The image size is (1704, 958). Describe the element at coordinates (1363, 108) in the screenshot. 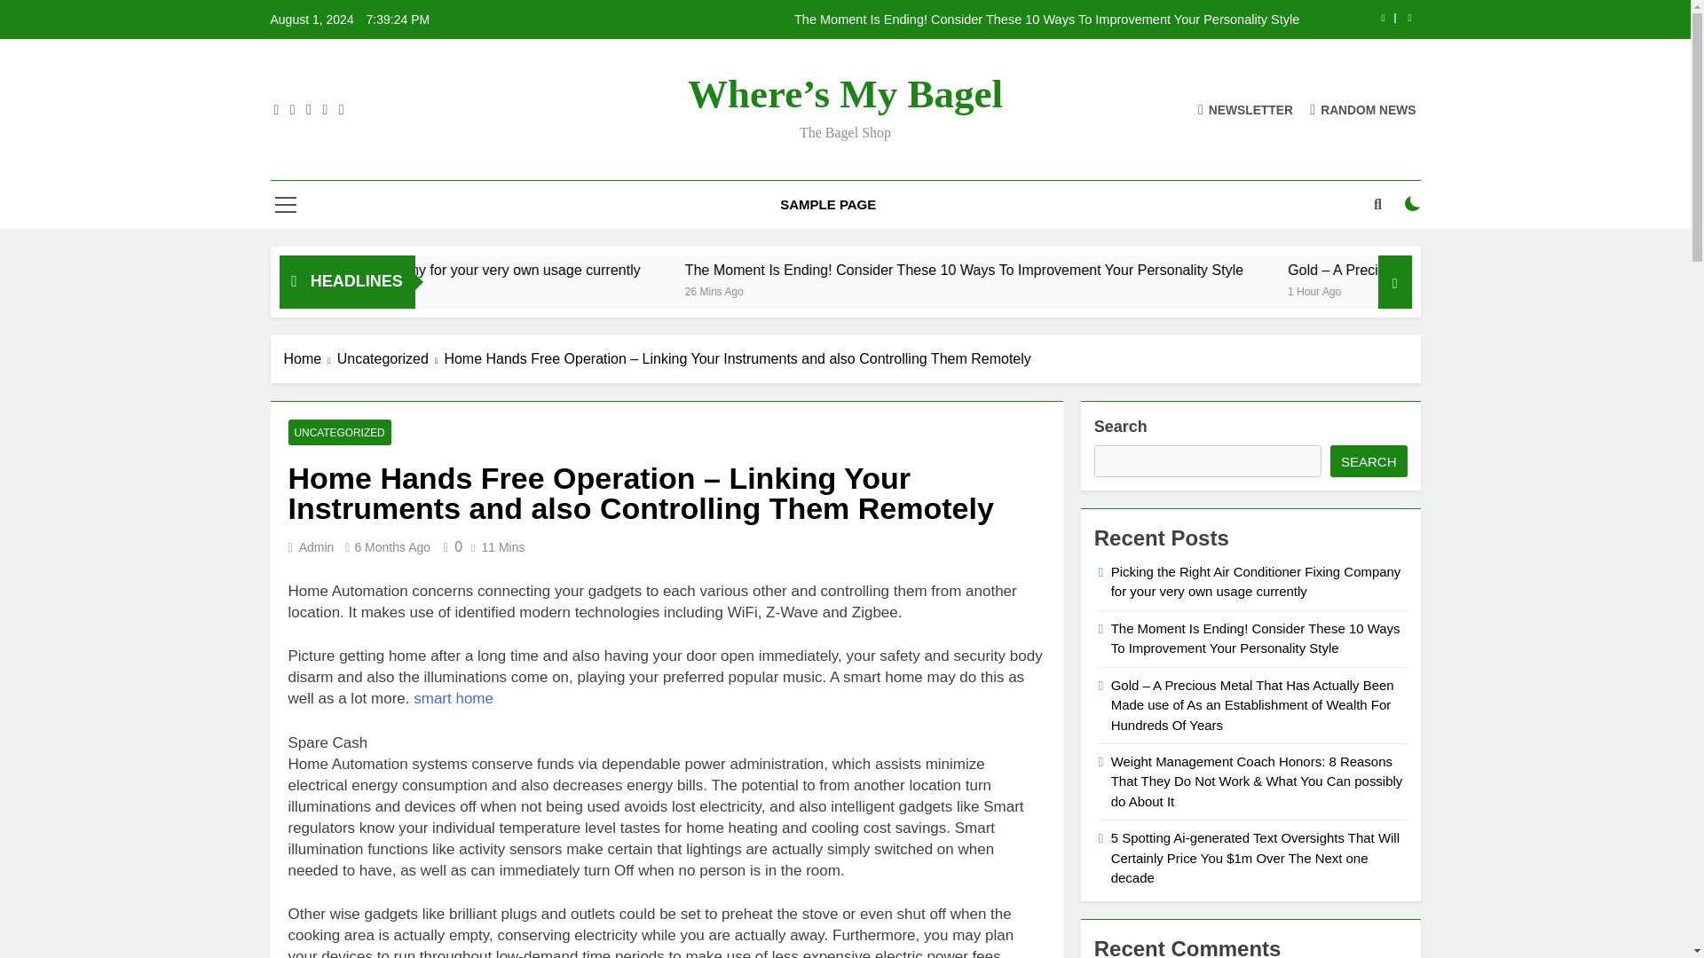

I see `RANDOM NEWS` at that location.